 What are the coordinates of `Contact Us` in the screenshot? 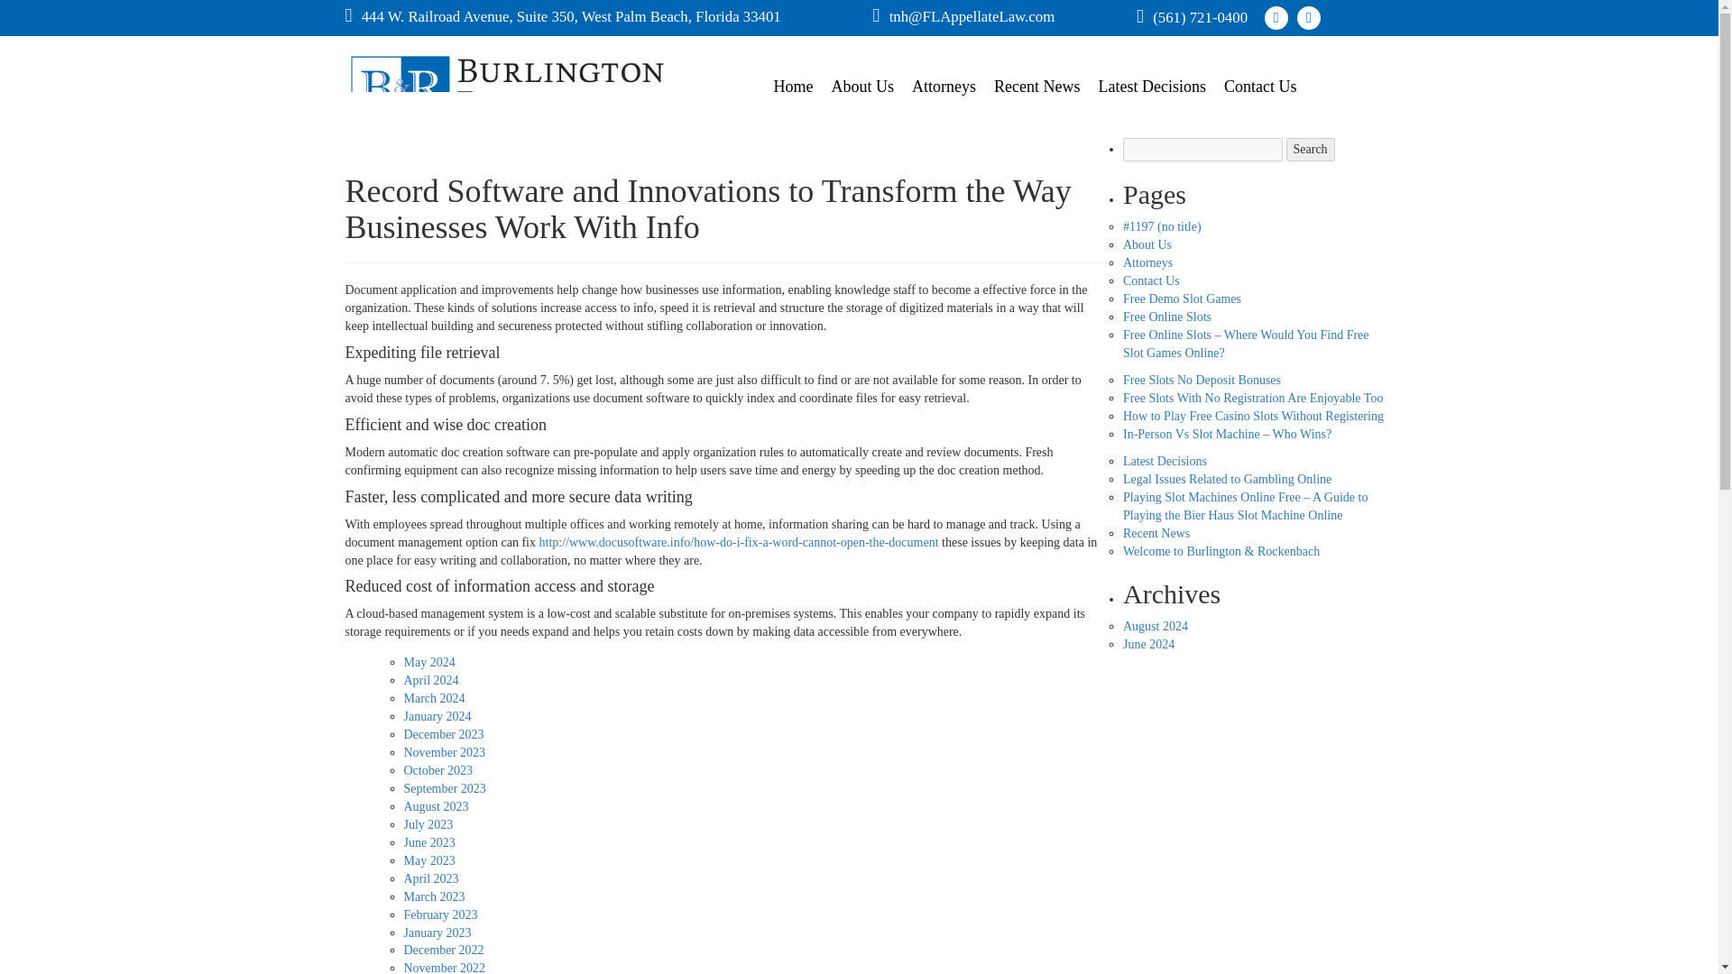 It's located at (1151, 280).